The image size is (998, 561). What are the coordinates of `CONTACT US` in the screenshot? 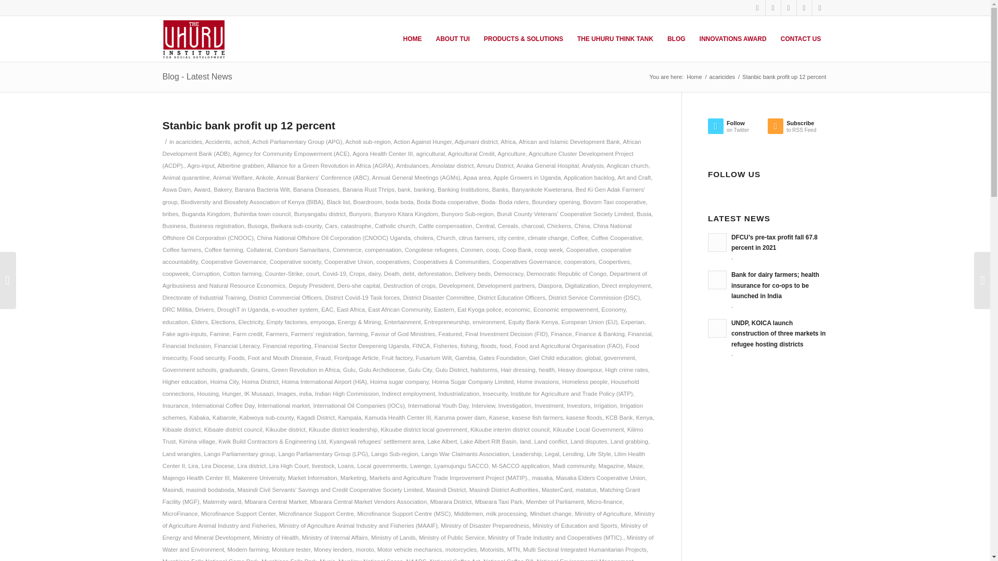 It's located at (800, 38).